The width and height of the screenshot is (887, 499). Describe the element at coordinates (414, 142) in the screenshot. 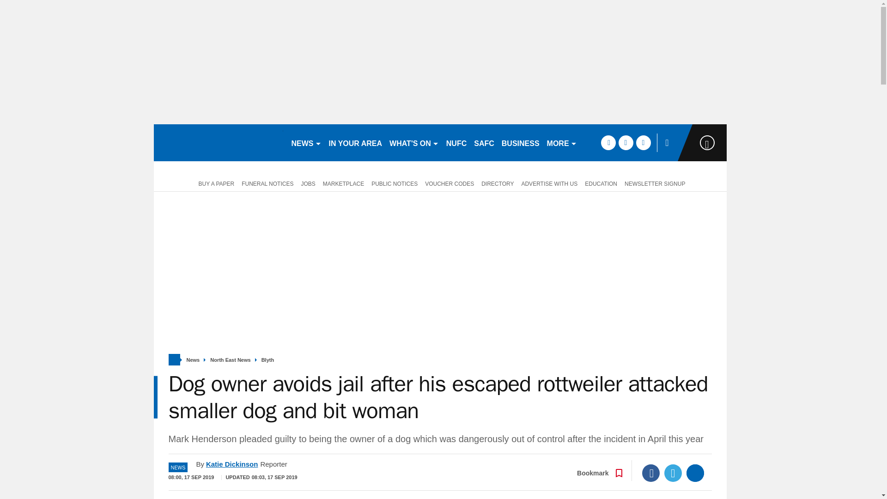

I see `WHAT'S ON` at that location.